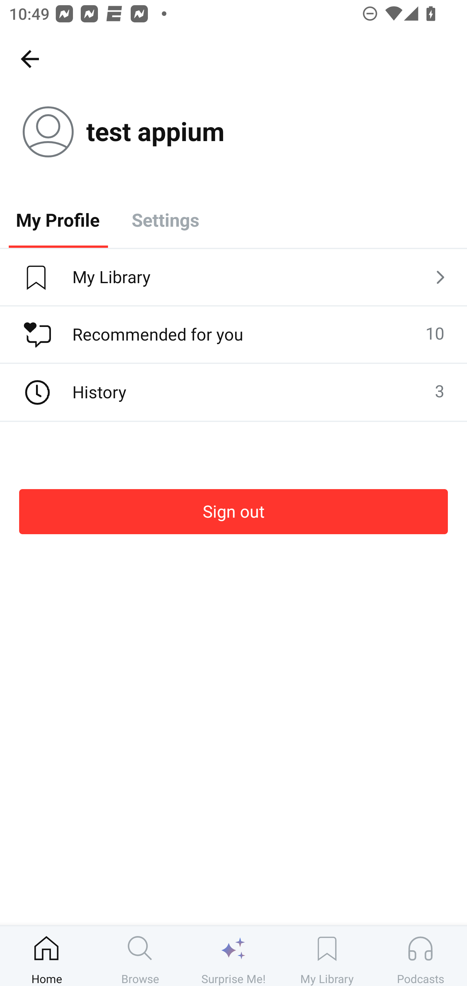  I want to click on Browse, so click(140, 956).